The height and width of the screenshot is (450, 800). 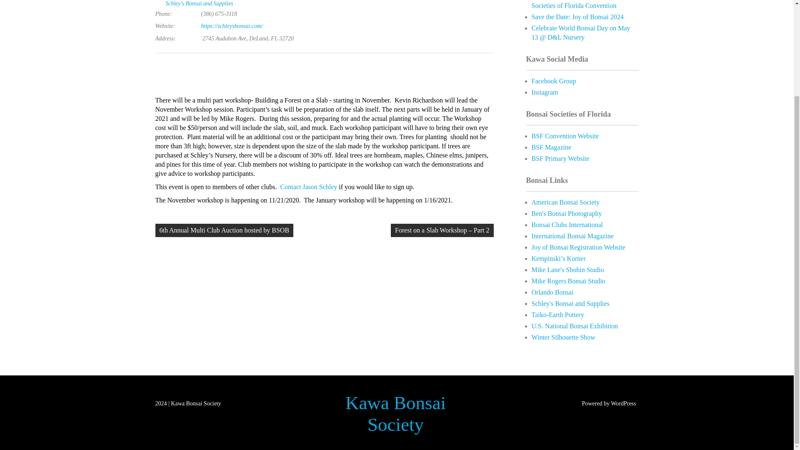 What do you see at coordinates (567, 225) in the screenshot?
I see `Bonsai Clubs International` at bounding box center [567, 225].